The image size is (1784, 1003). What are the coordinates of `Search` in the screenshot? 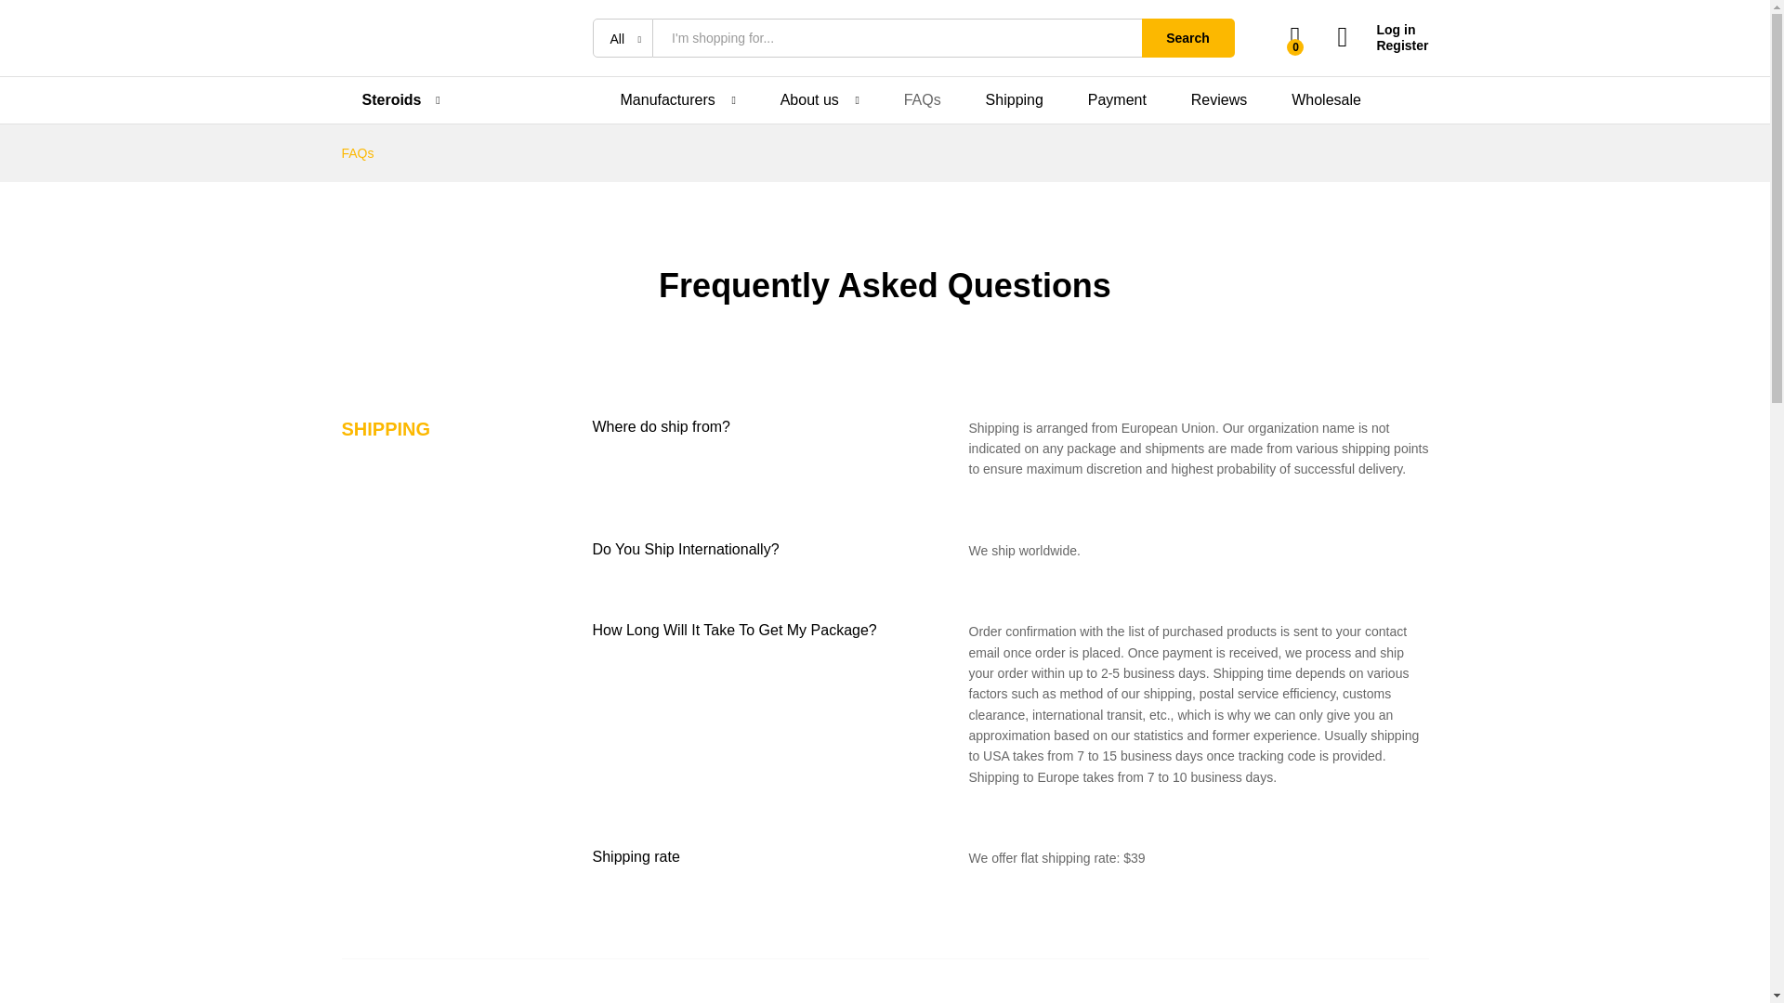 It's located at (1187, 37).